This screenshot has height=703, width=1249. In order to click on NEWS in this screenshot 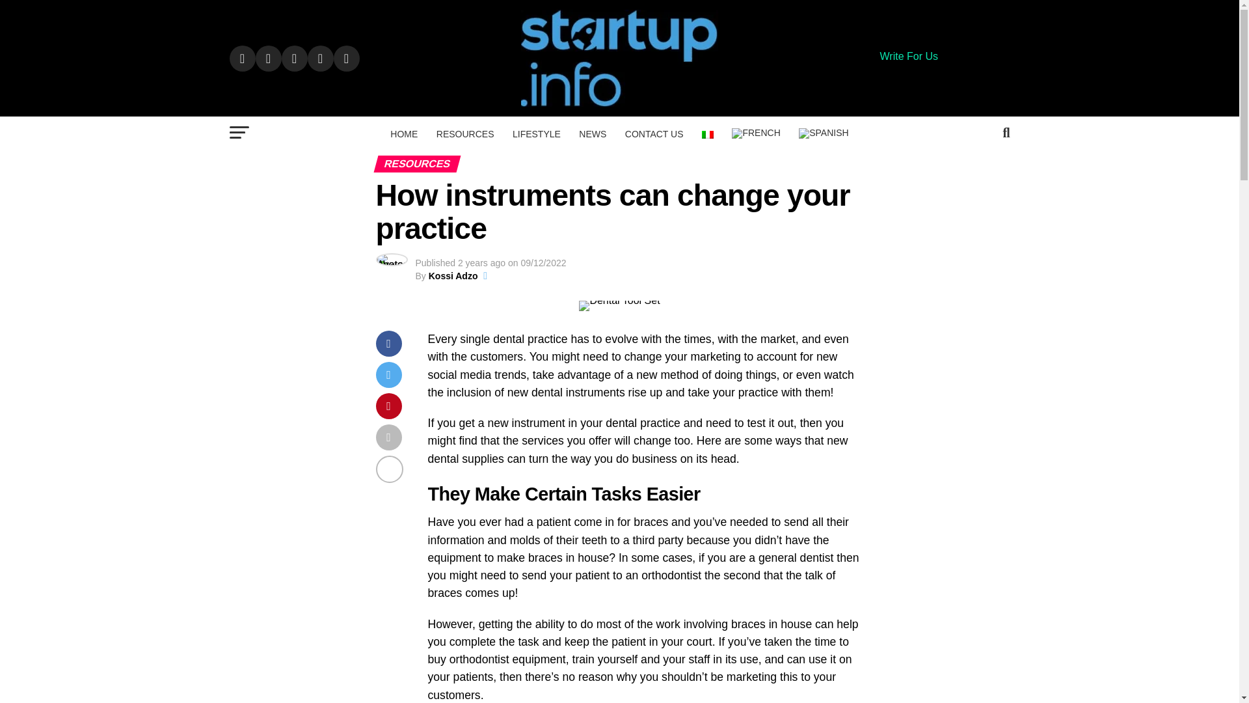, I will do `click(592, 134)`.